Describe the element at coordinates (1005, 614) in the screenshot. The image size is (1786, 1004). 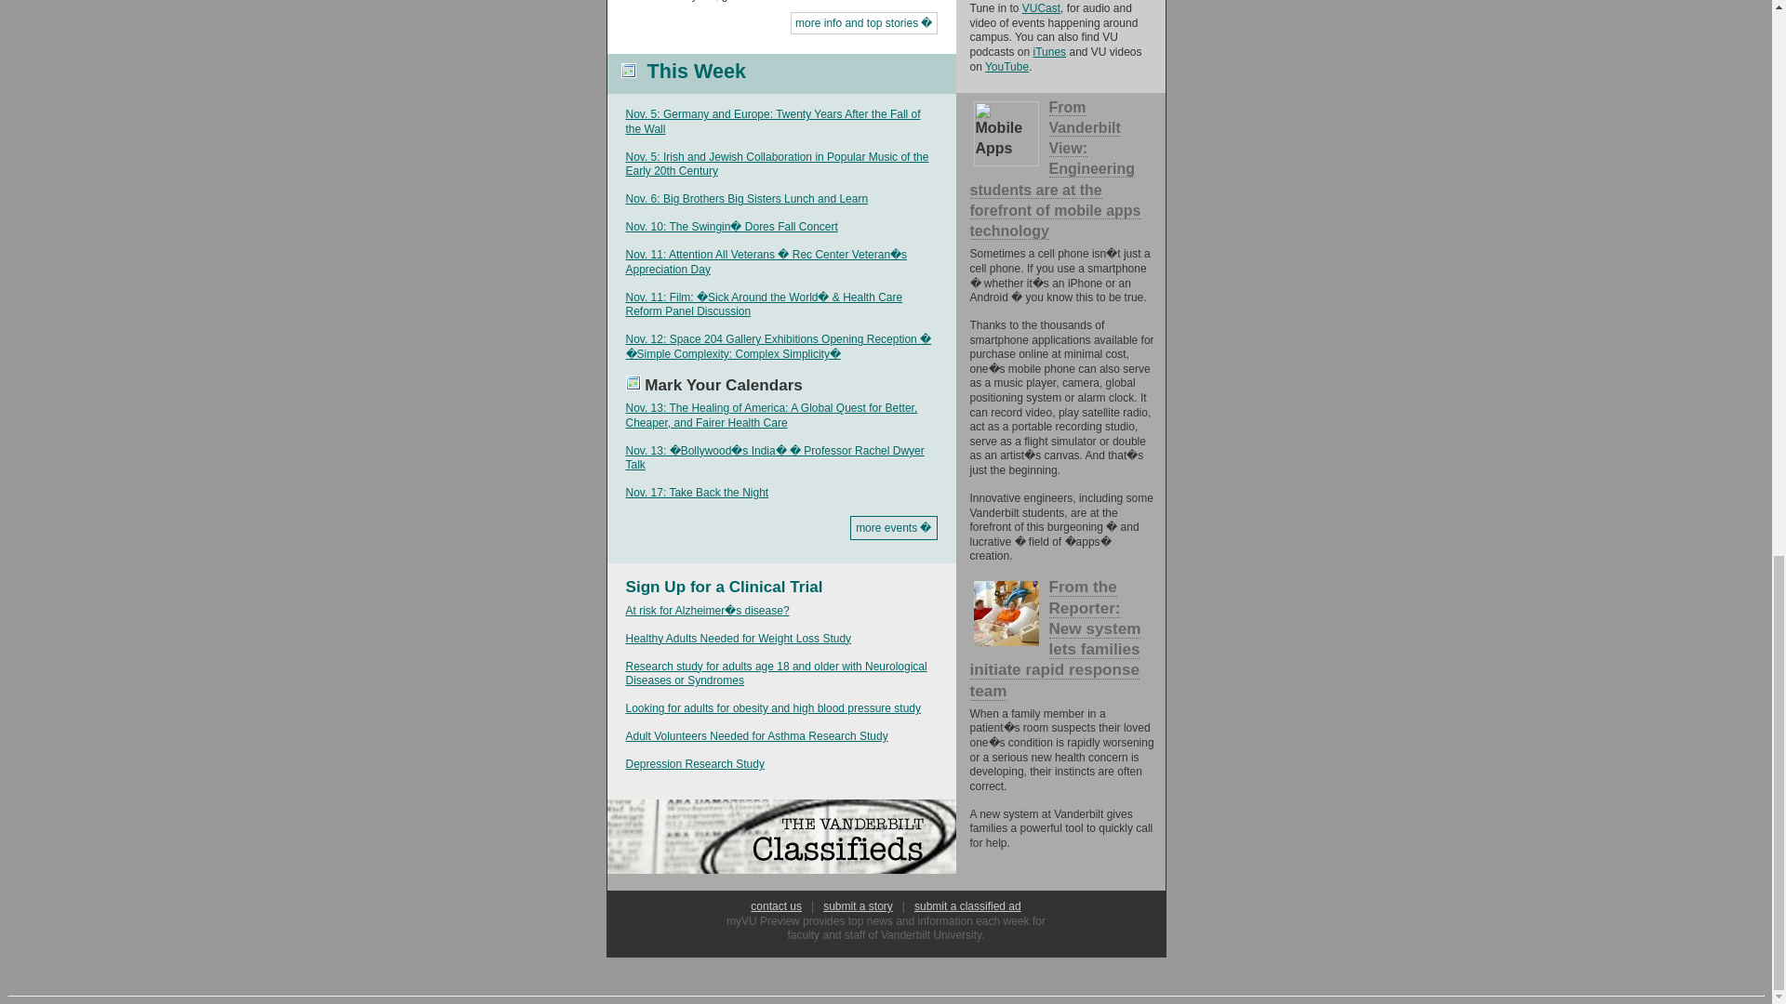
I see `Reporter Rapid Response` at that location.